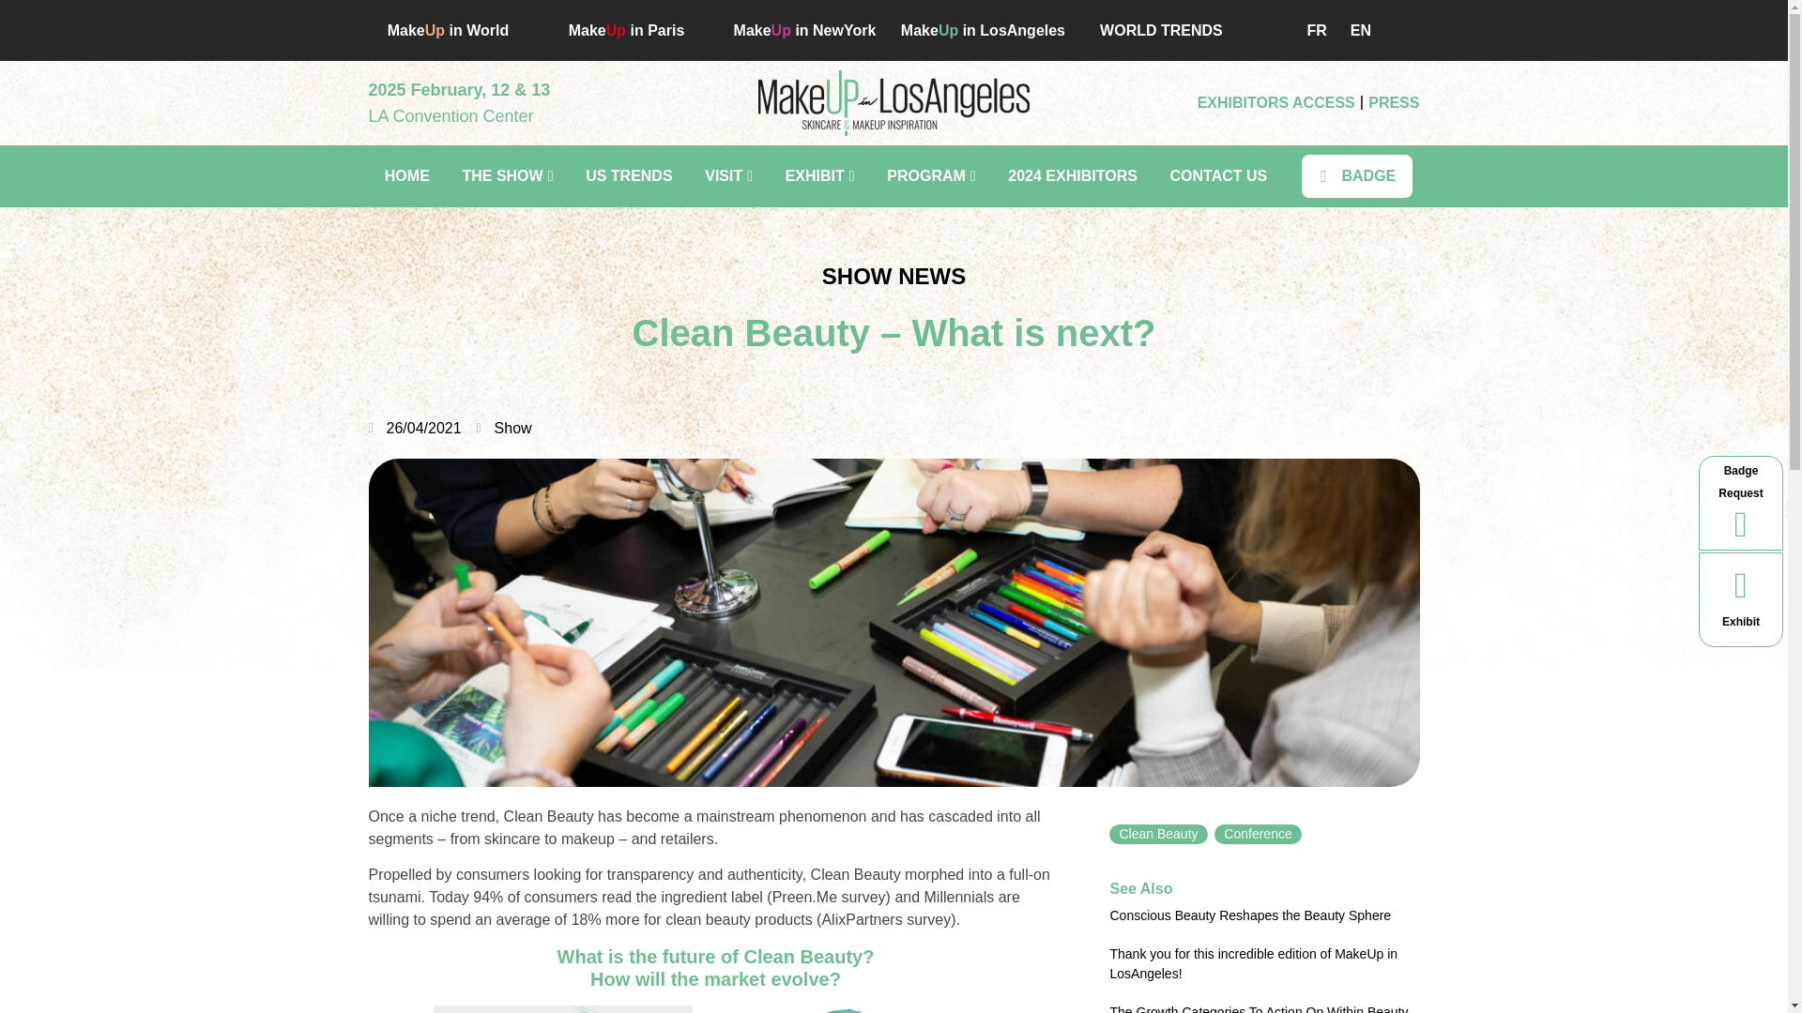  What do you see at coordinates (804, 30) in the screenshot?
I see `MakeUp in NewYork` at bounding box center [804, 30].